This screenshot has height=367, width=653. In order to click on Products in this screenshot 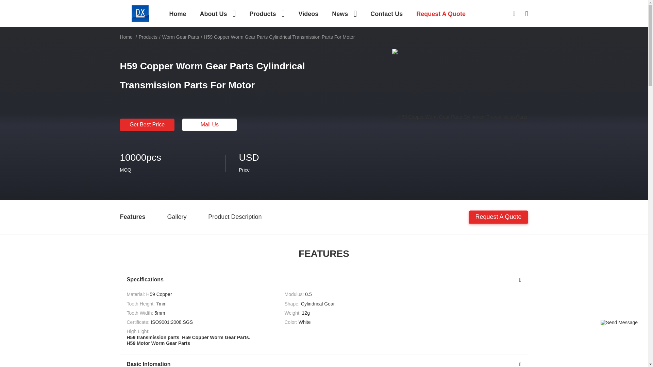, I will do `click(267, 14)`.